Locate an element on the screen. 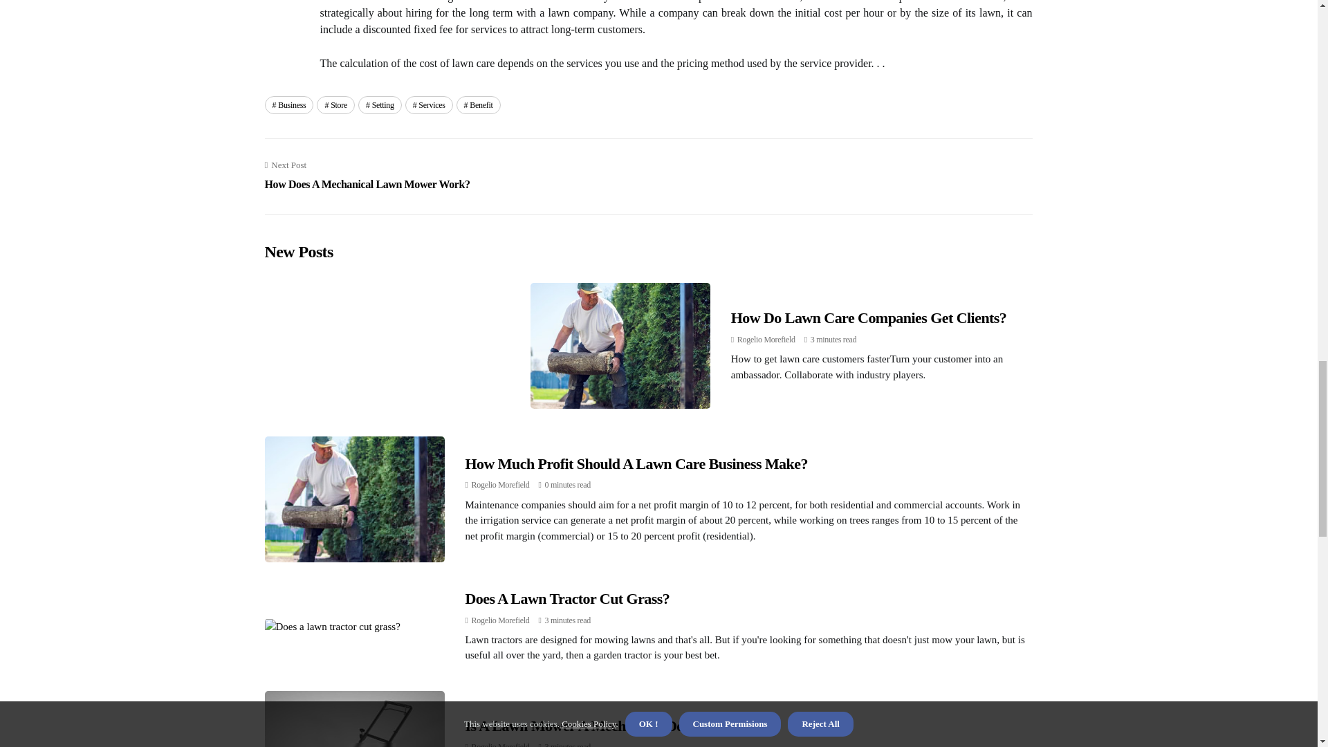  Rogelio Morefield is located at coordinates (501, 485).